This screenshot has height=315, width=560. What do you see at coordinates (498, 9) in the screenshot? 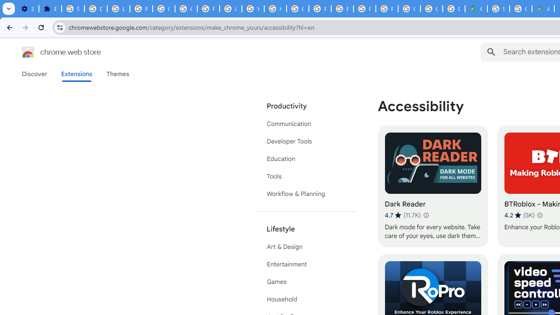
I see `Sign in - Google Accounts` at bounding box center [498, 9].